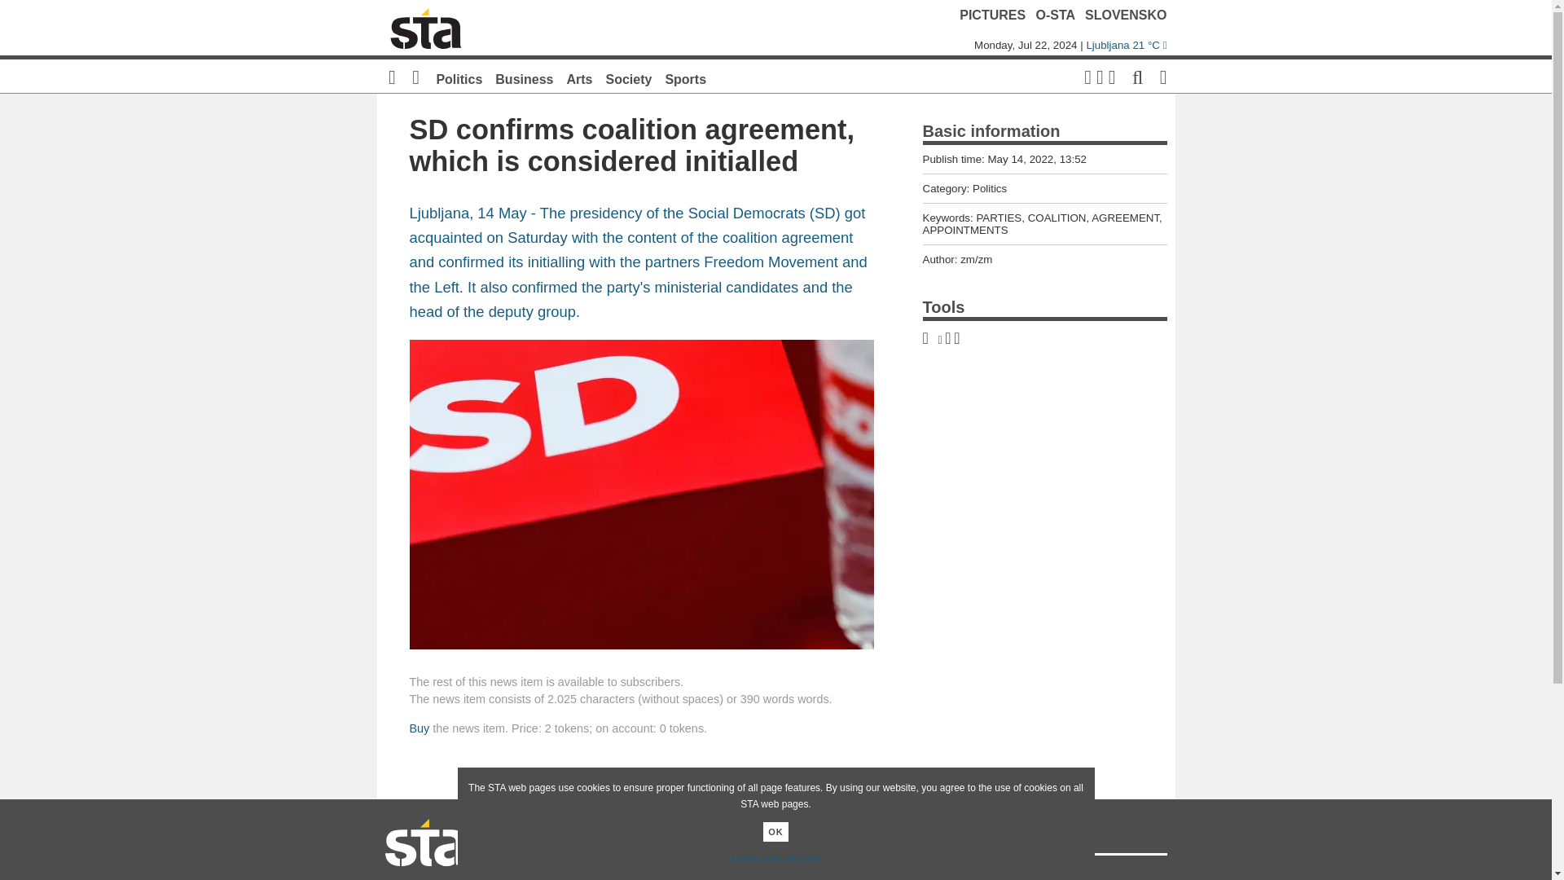 The width and height of the screenshot is (1564, 880). I want to click on SLOVENSKO, so click(1126, 15).